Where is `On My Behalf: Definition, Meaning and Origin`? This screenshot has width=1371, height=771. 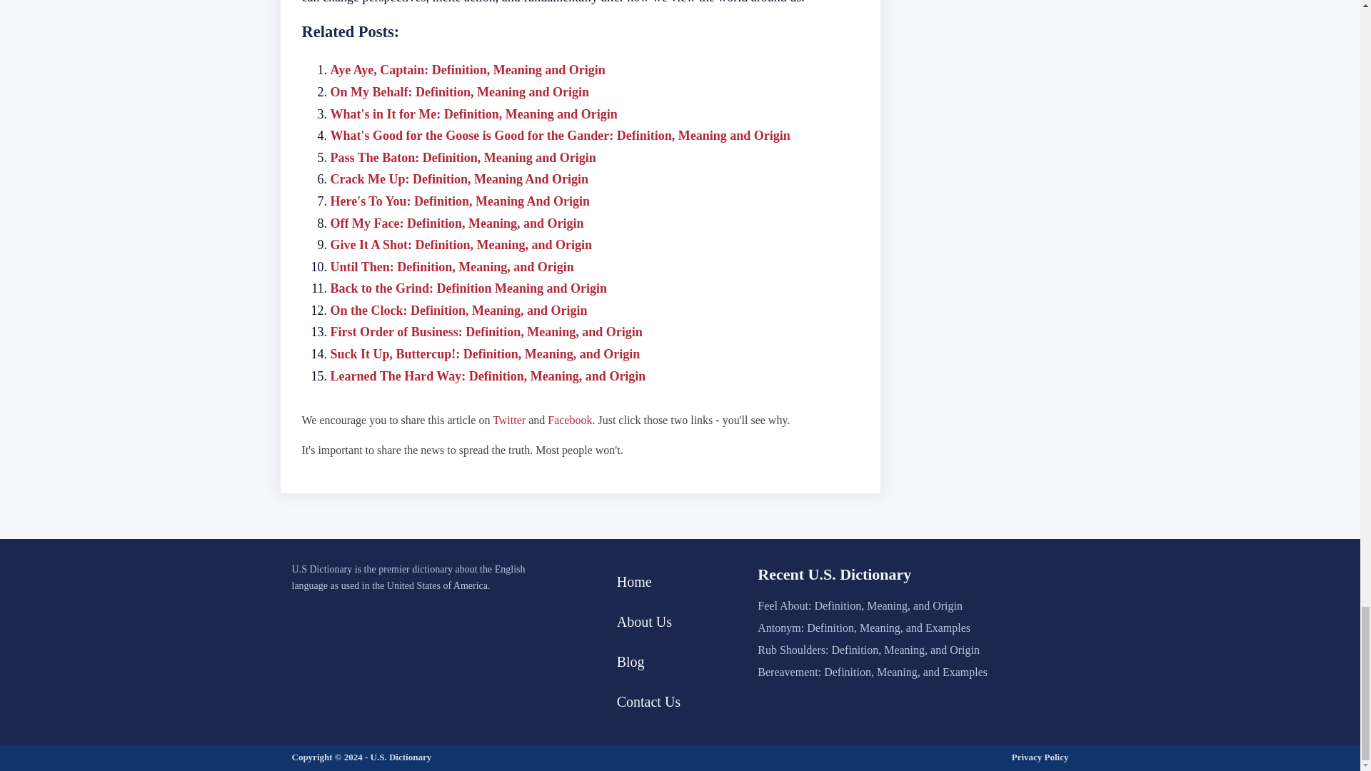 On My Behalf: Definition, Meaning and Origin is located at coordinates (460, 91).